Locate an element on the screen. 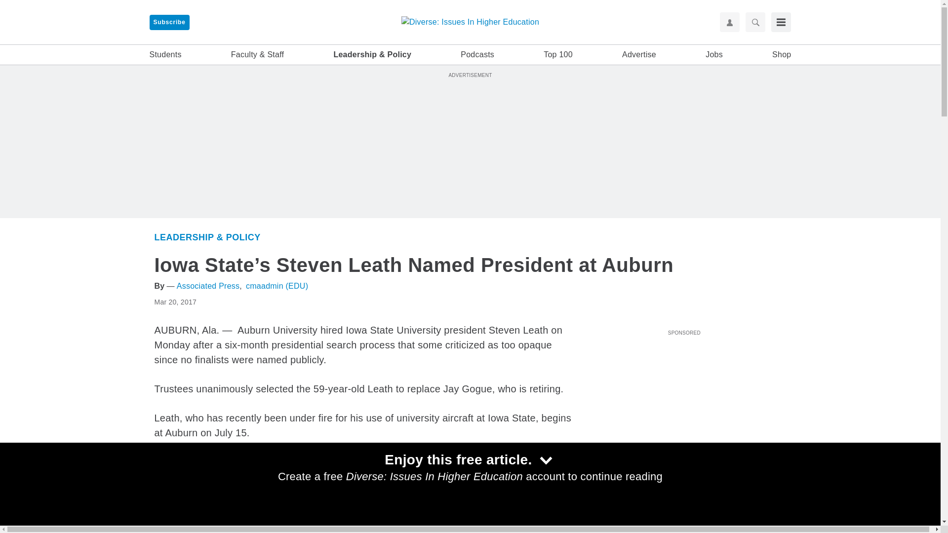  Jobs is located at coordinates (714, 55).